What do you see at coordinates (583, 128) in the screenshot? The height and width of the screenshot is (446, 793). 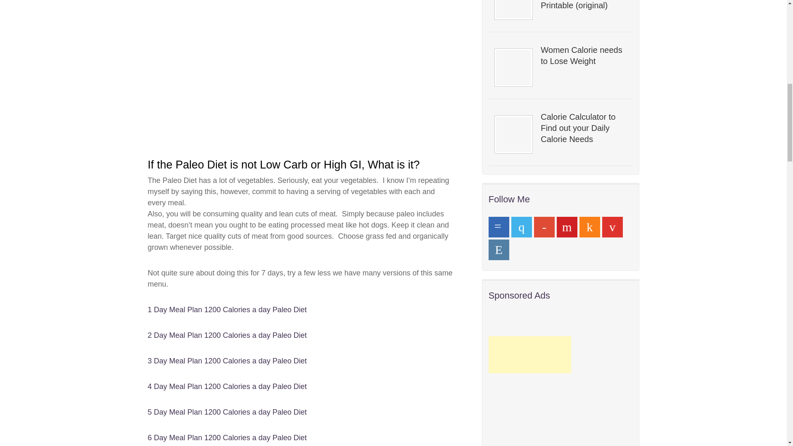 I see `Calorie Calculator to Find out your Daily Calorie Needs` at bounding box center [583, 128].